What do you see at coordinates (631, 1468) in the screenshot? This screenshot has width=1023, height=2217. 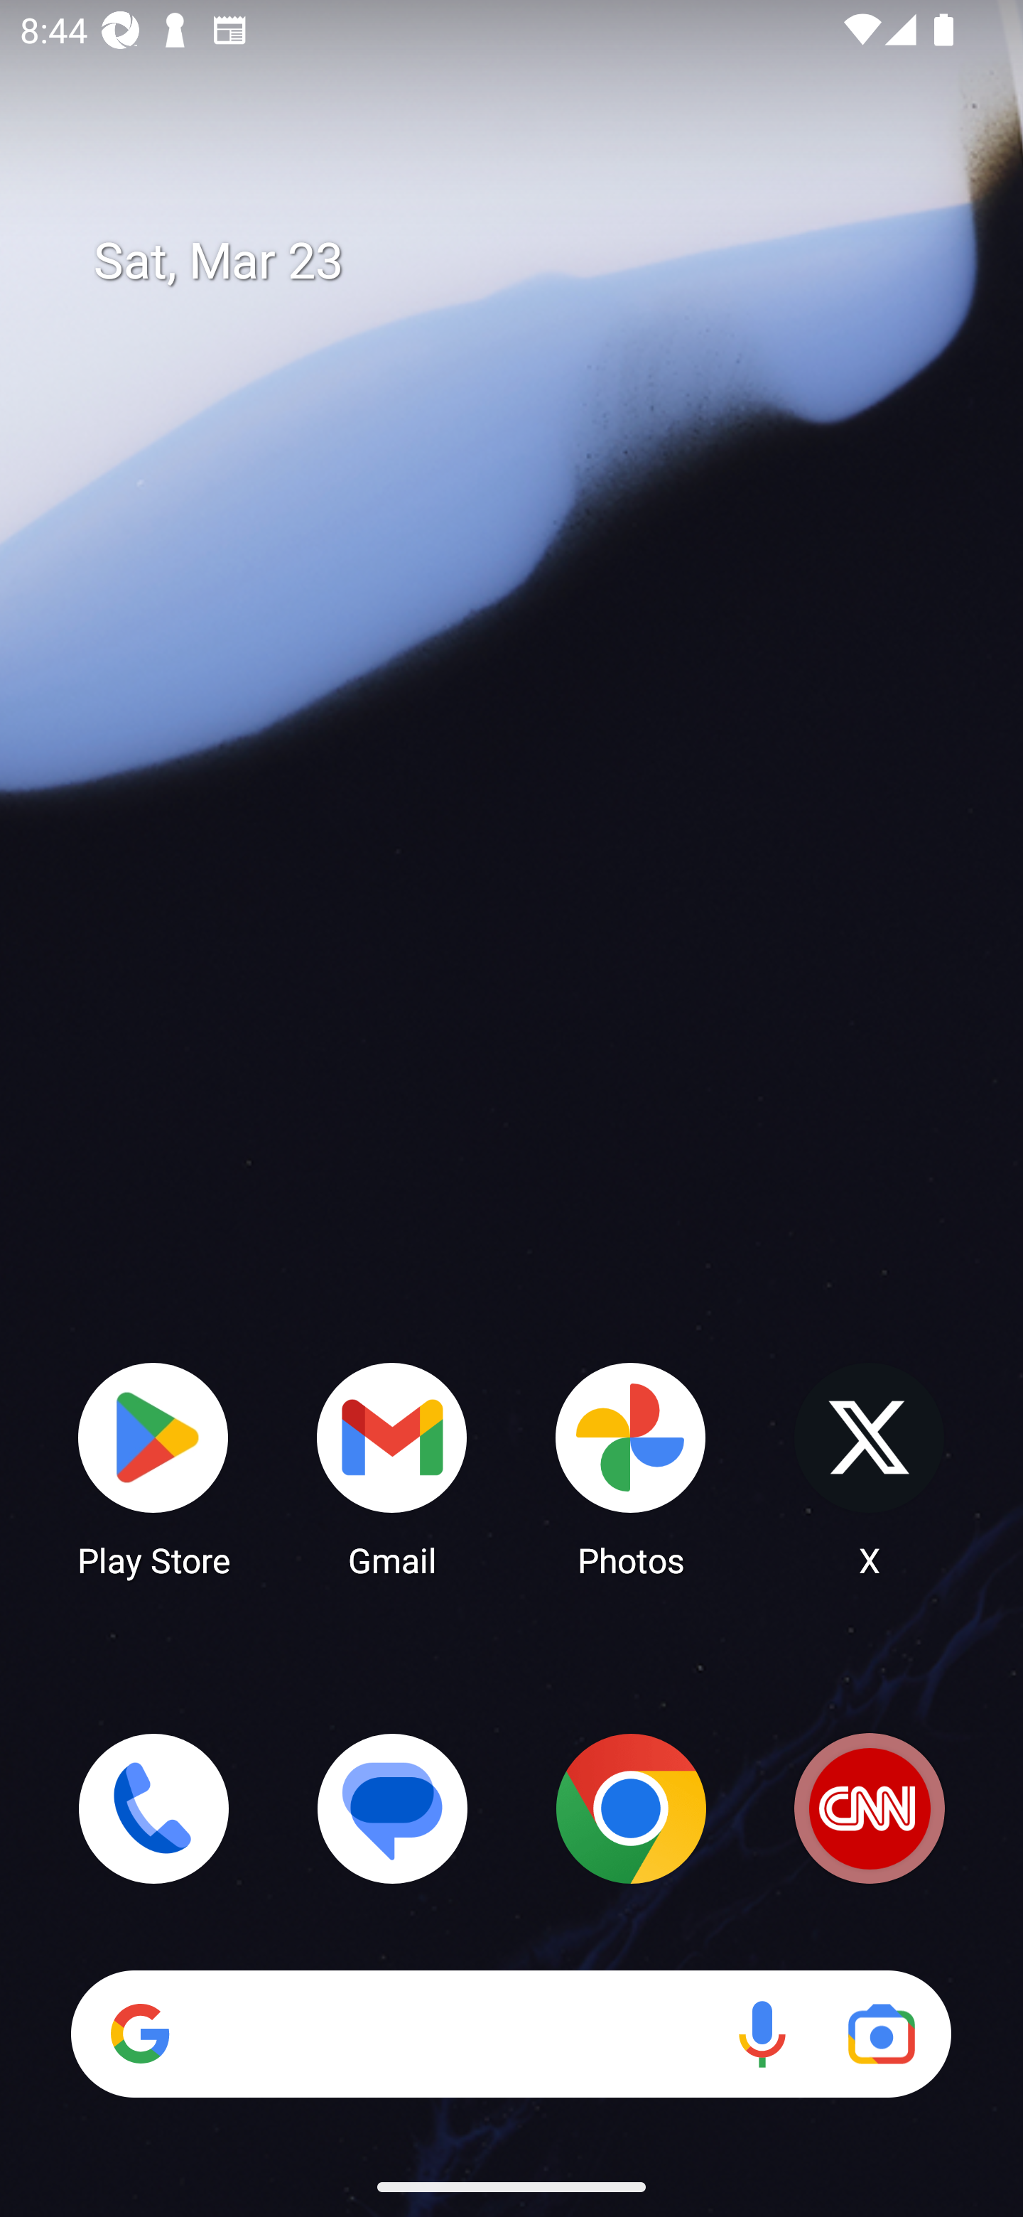 I see `Photos` at bounding box center [631, 1468].